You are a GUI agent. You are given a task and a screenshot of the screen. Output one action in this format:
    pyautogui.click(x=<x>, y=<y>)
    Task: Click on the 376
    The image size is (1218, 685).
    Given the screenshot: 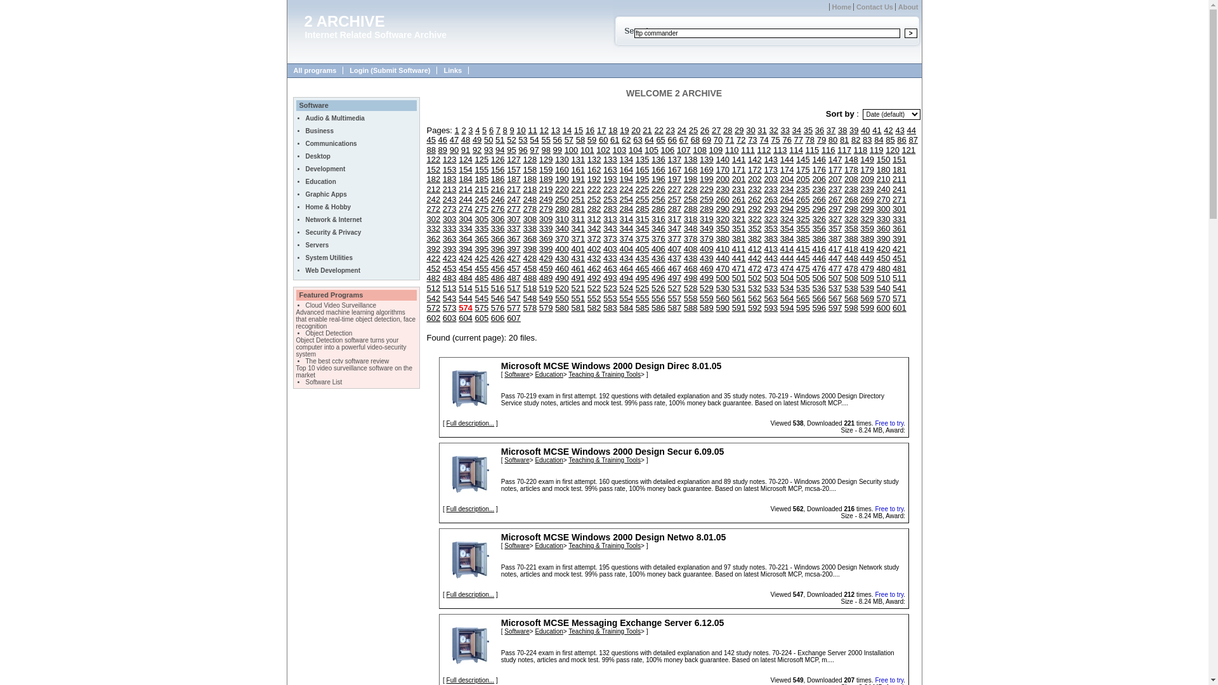 What is the action you would take?
    pyautogui.click(x=658, y=238)
    